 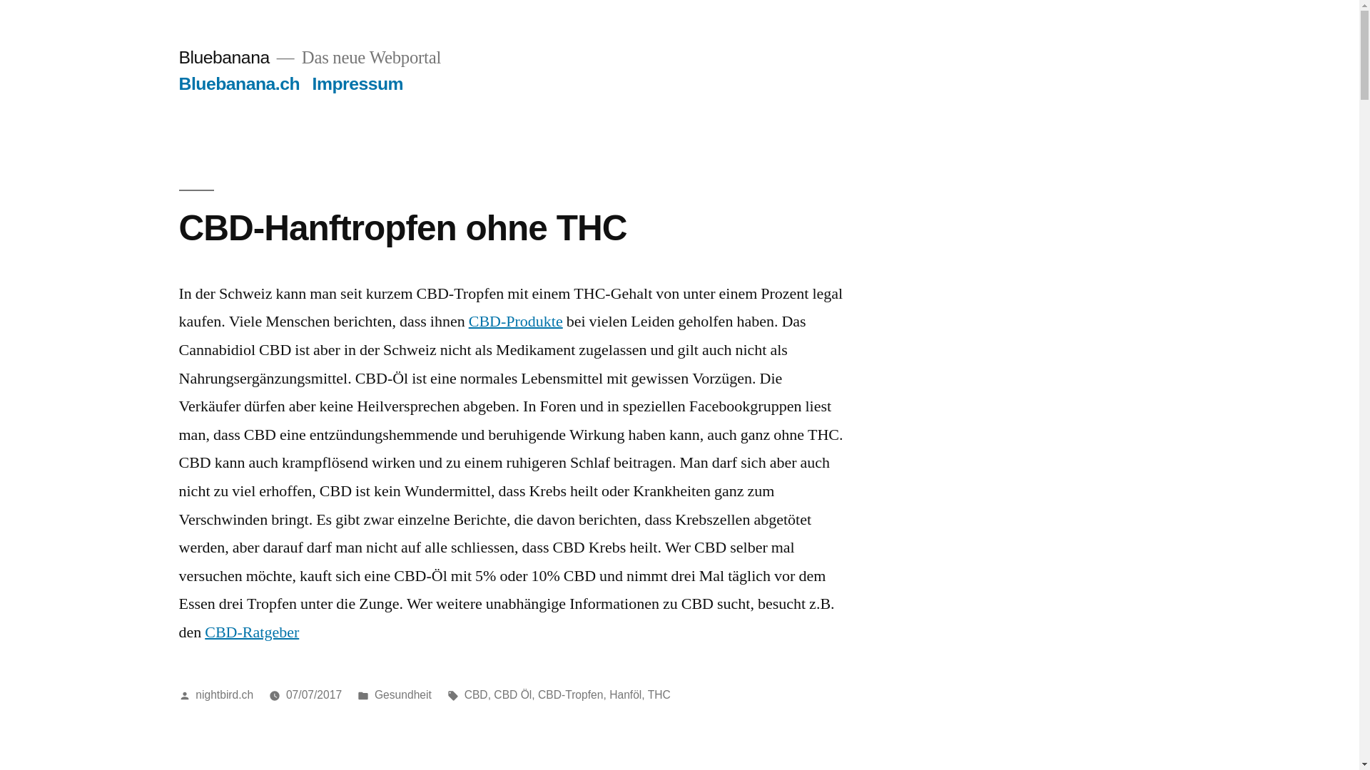 I want to click on 07/07/2017, so click(x=314, y=694).